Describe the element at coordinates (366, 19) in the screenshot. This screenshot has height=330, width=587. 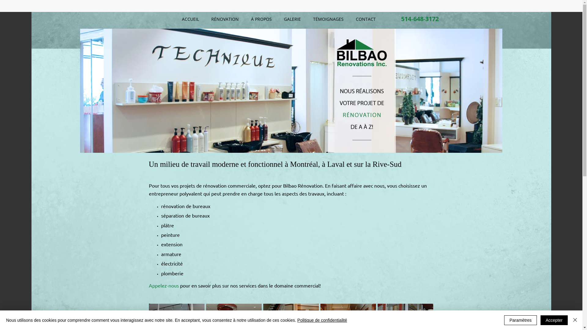
I see `CONTACT` at that location.